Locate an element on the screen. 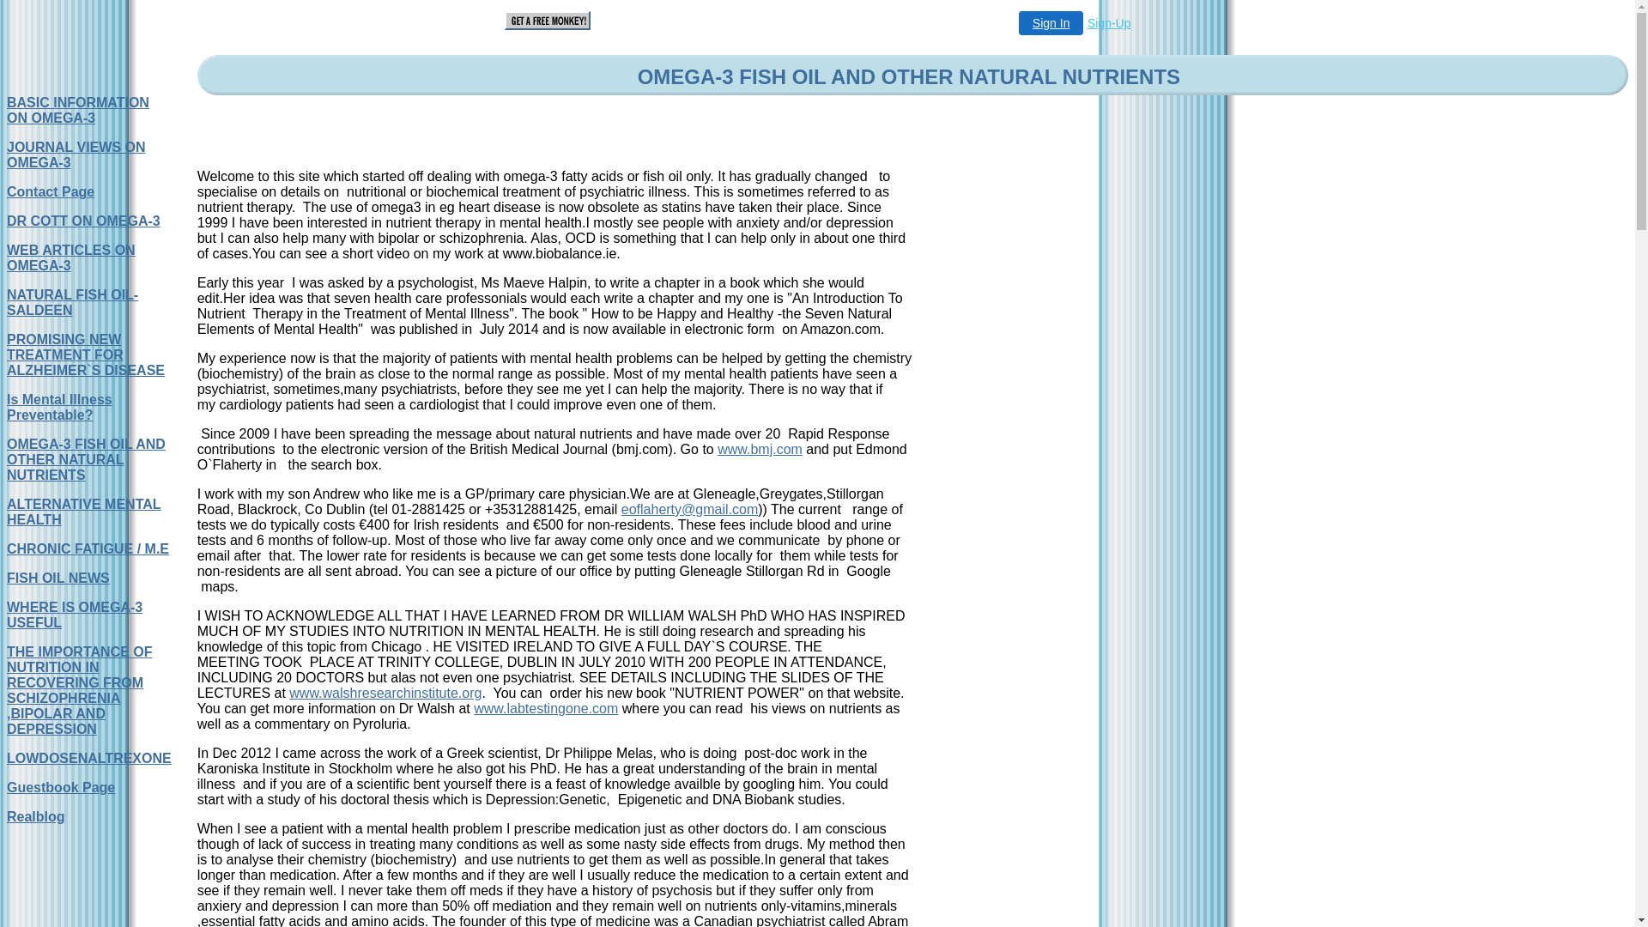 The width and height of the screenshot is (1648, 927). BASIC INFORMATION ON OMEGA-3 is located at coordinates (78, 110).